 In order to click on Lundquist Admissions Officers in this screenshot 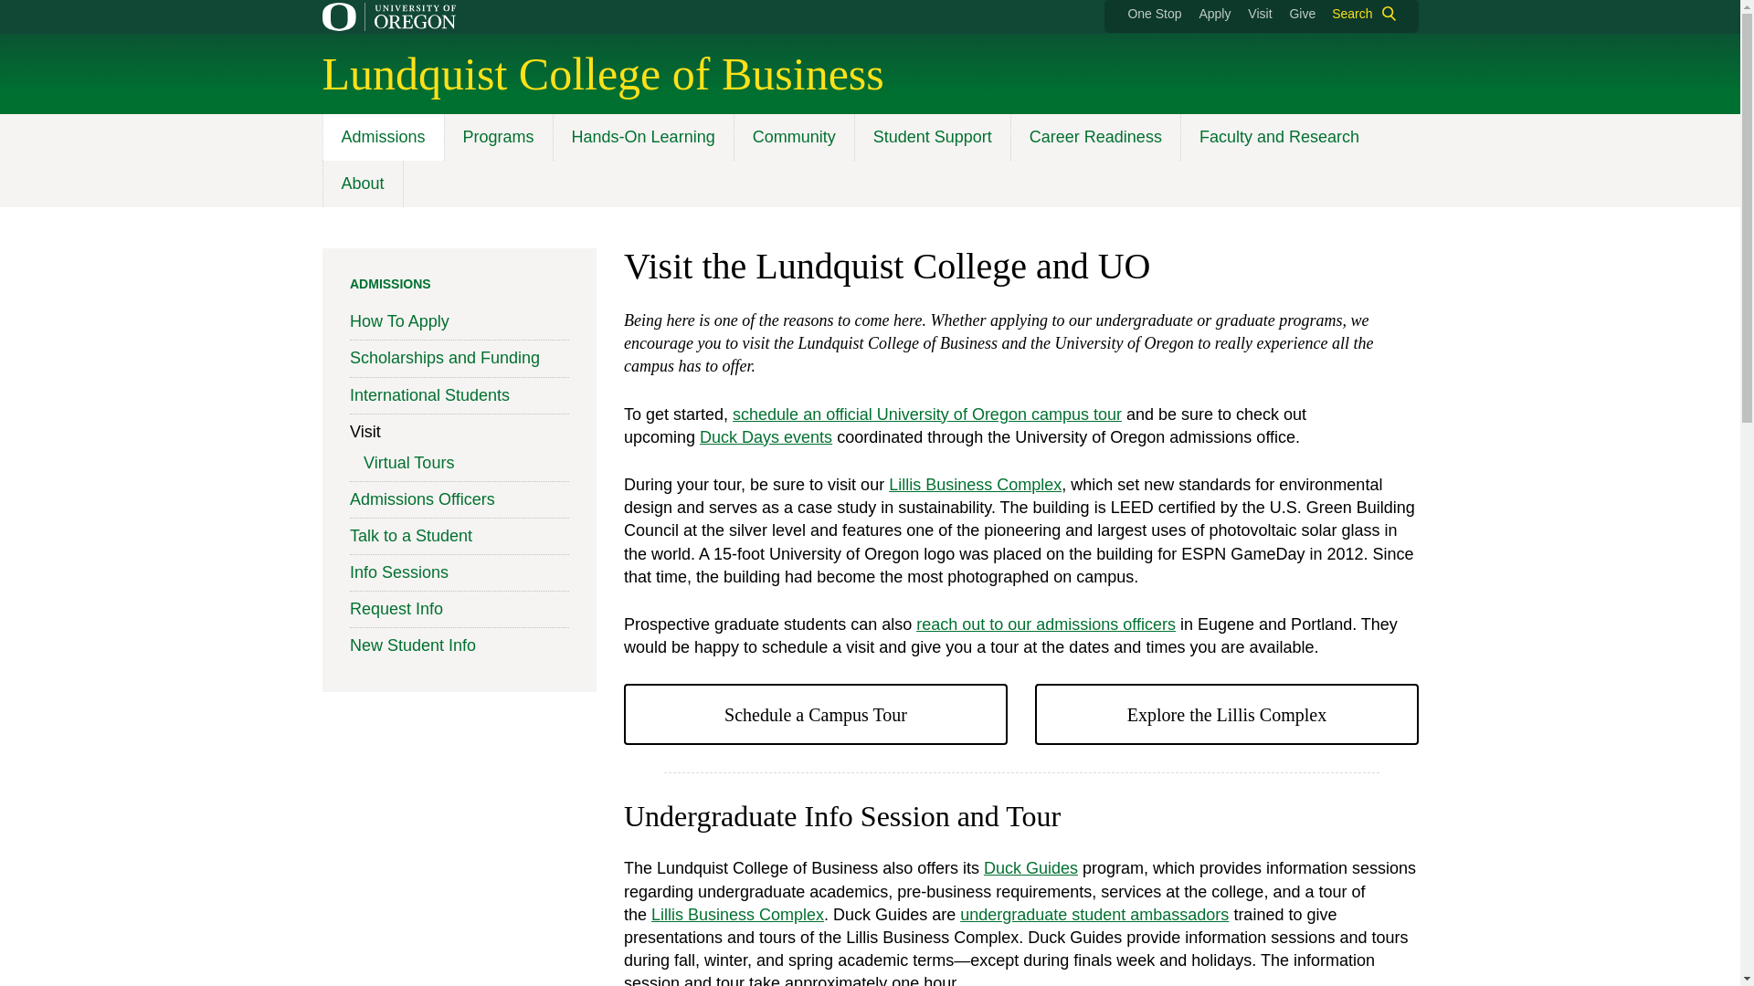, I will do `click(1045, 624)`.